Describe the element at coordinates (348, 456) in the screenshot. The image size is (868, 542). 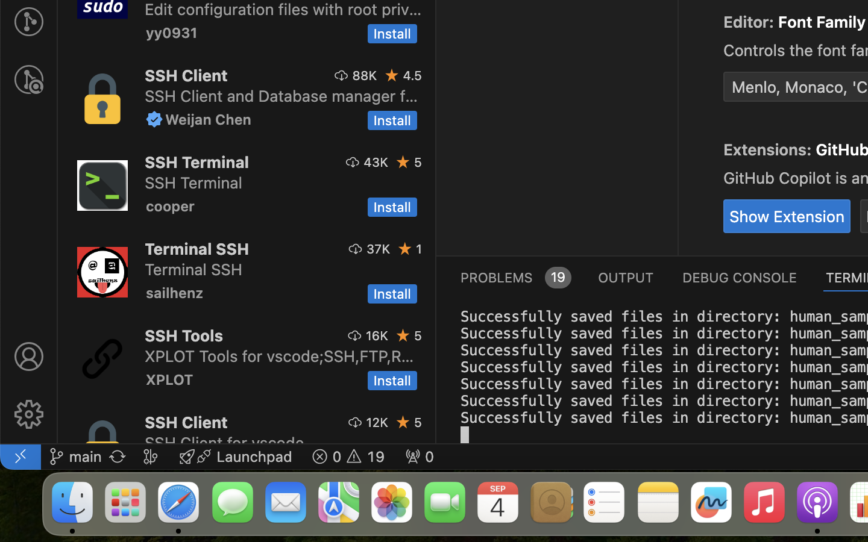
I see `19  0 ` at that location.